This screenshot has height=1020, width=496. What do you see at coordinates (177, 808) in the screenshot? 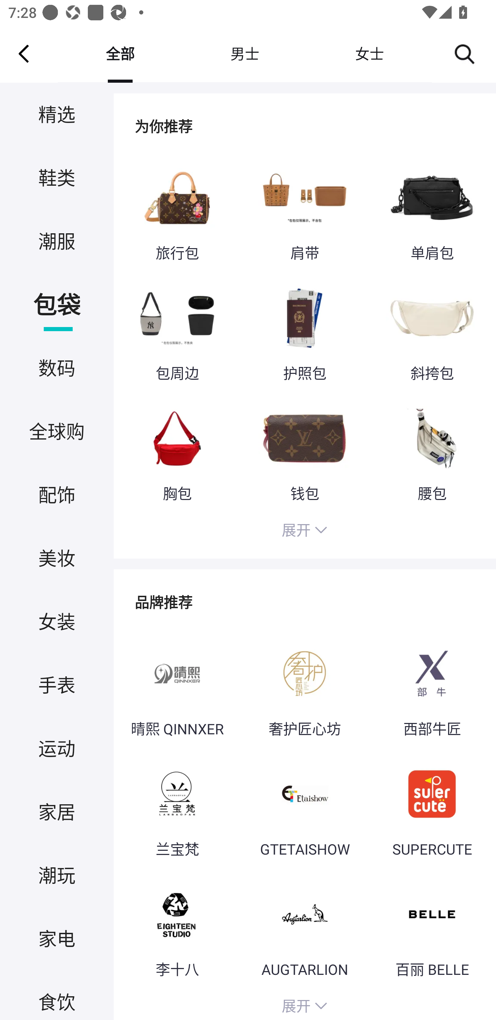
I see `兰宝梵` at bounding box center [177, 808].